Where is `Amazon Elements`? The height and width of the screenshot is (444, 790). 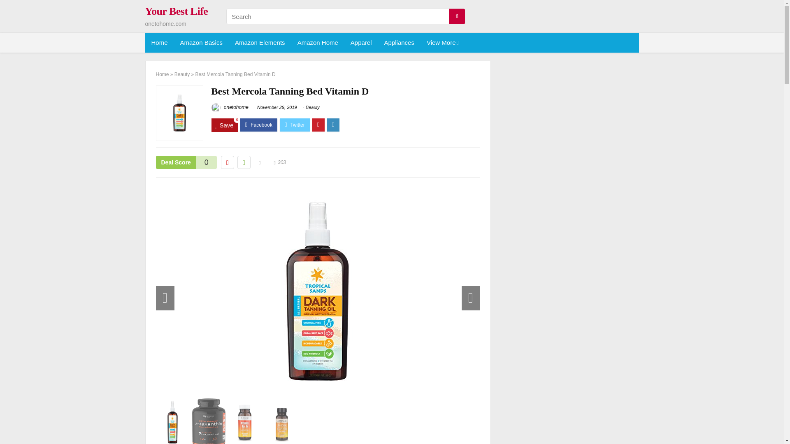 Amazon Elements is located at coordinates (260, 43).